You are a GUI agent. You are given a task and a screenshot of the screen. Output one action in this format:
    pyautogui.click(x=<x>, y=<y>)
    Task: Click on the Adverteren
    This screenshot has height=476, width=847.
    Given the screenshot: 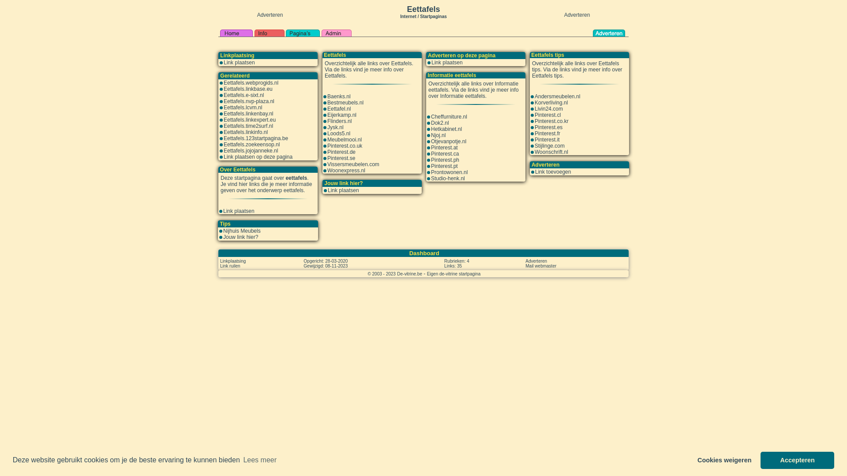 What is the action you would take?
    pyautogui.click(x=577, y=15)
    